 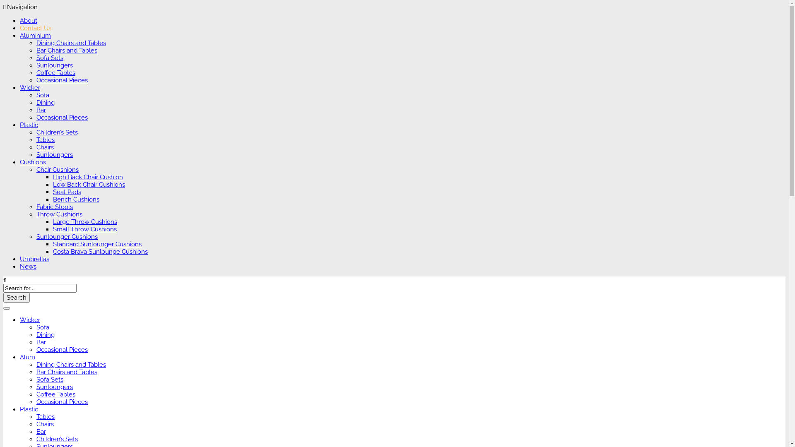 What do you see at coordinates (76, 199) in the screenshot?
I see `Bench Cushions` at bounding box center [76, 199].